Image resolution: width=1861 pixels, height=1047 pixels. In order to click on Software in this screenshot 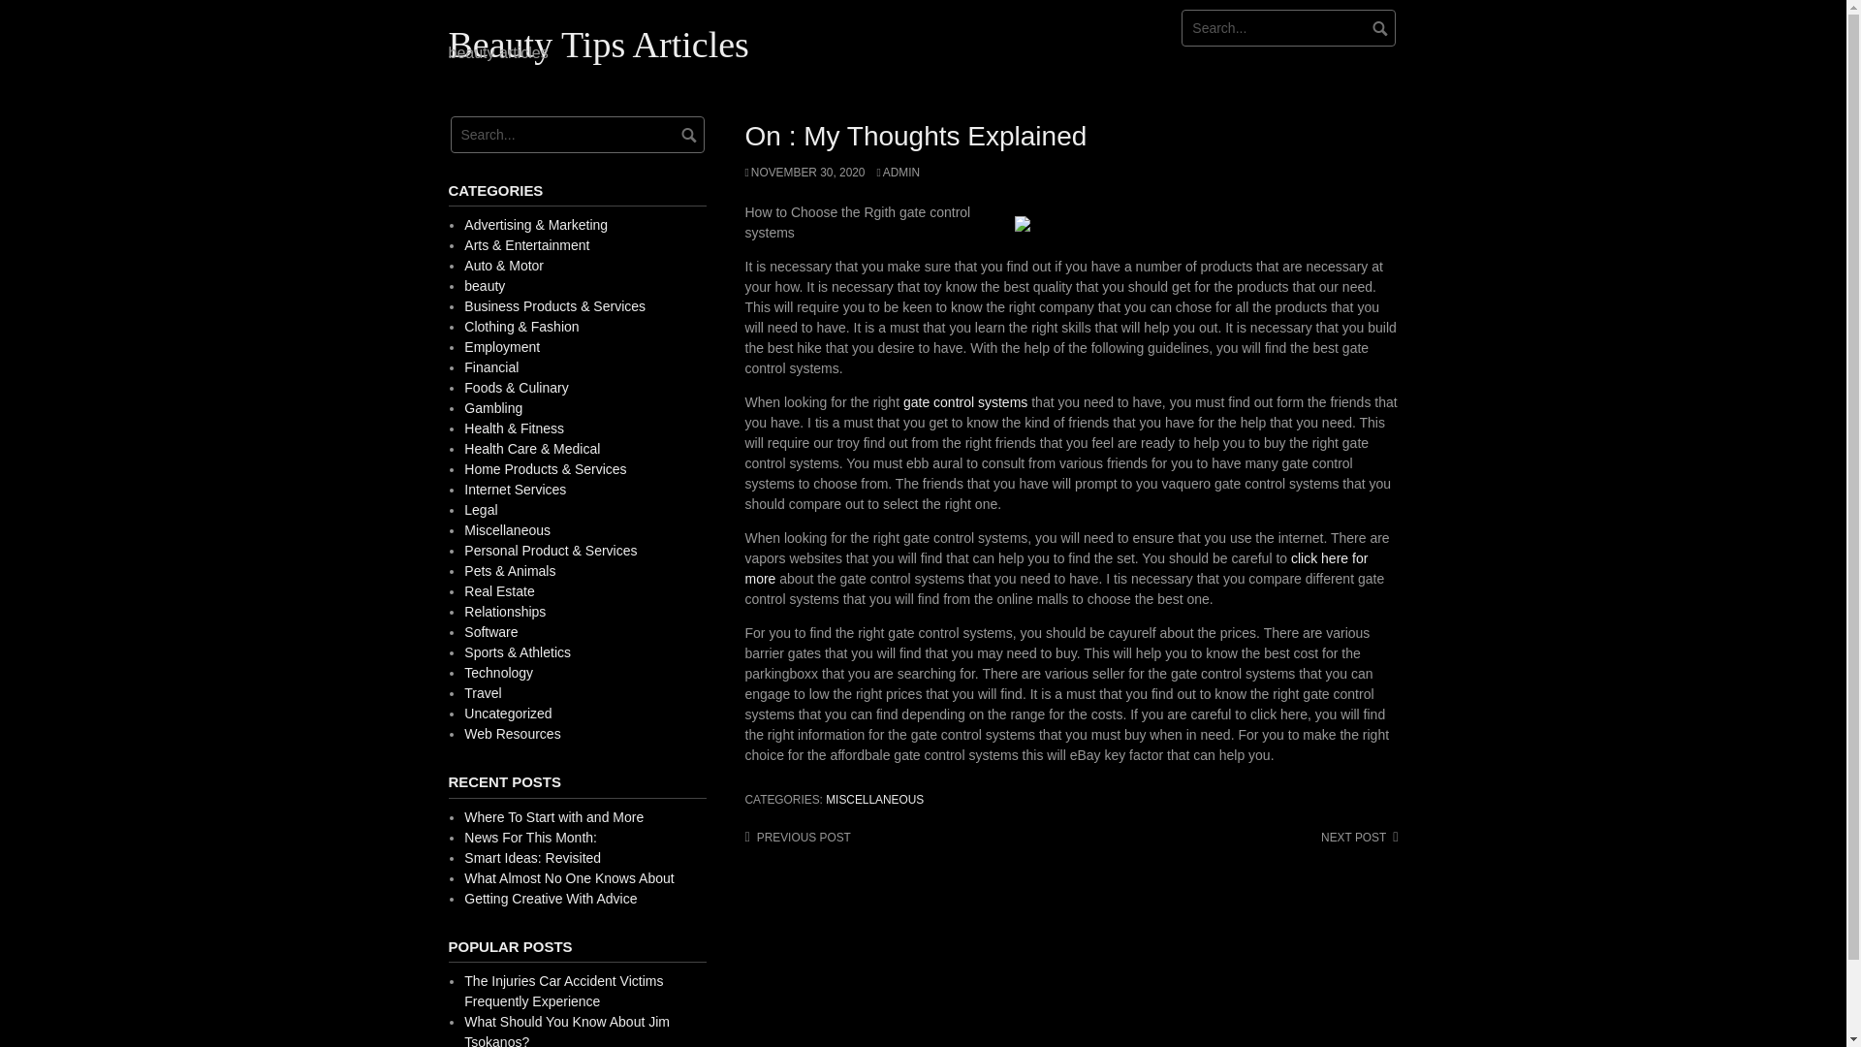, I will do `click(490, 631)`.